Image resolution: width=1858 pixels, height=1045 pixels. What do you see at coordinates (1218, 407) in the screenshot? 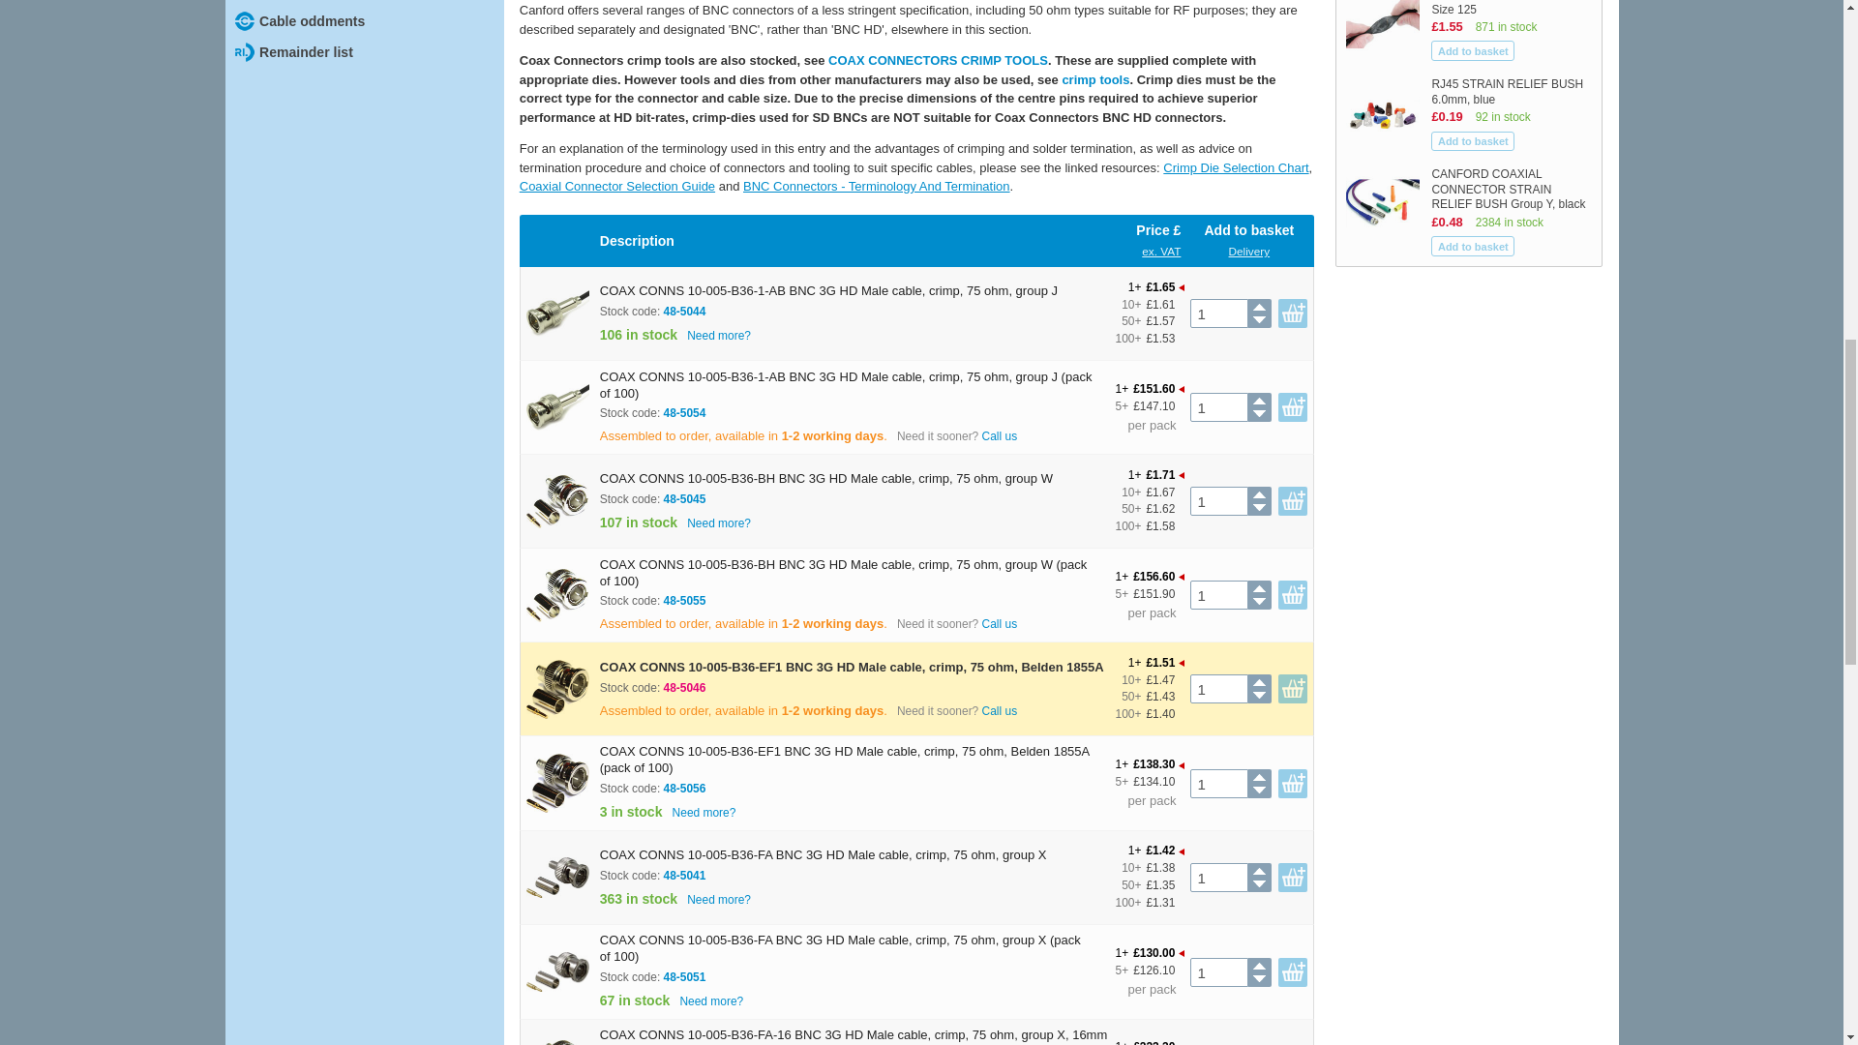
I see `1` at bounding box center [1218, 407].